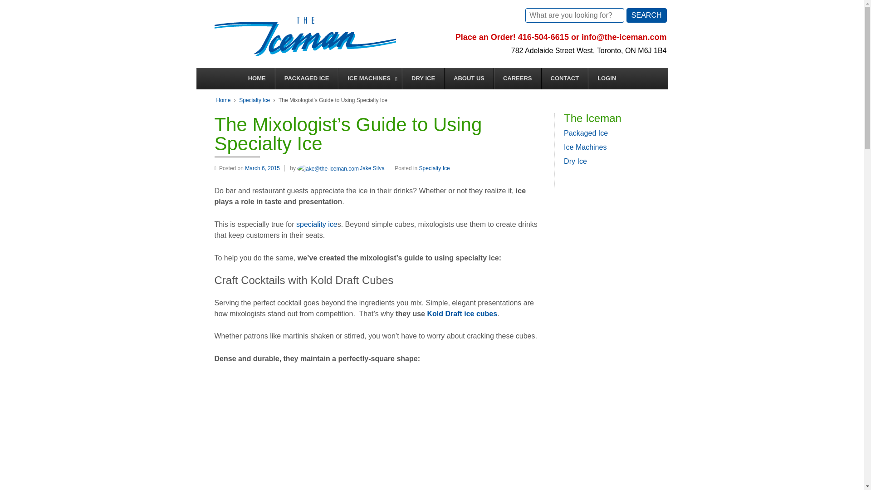  What do you see at coordinates (607, 78) in the screenshot?
I see `LOGIN` at bounding box center [607, 78].